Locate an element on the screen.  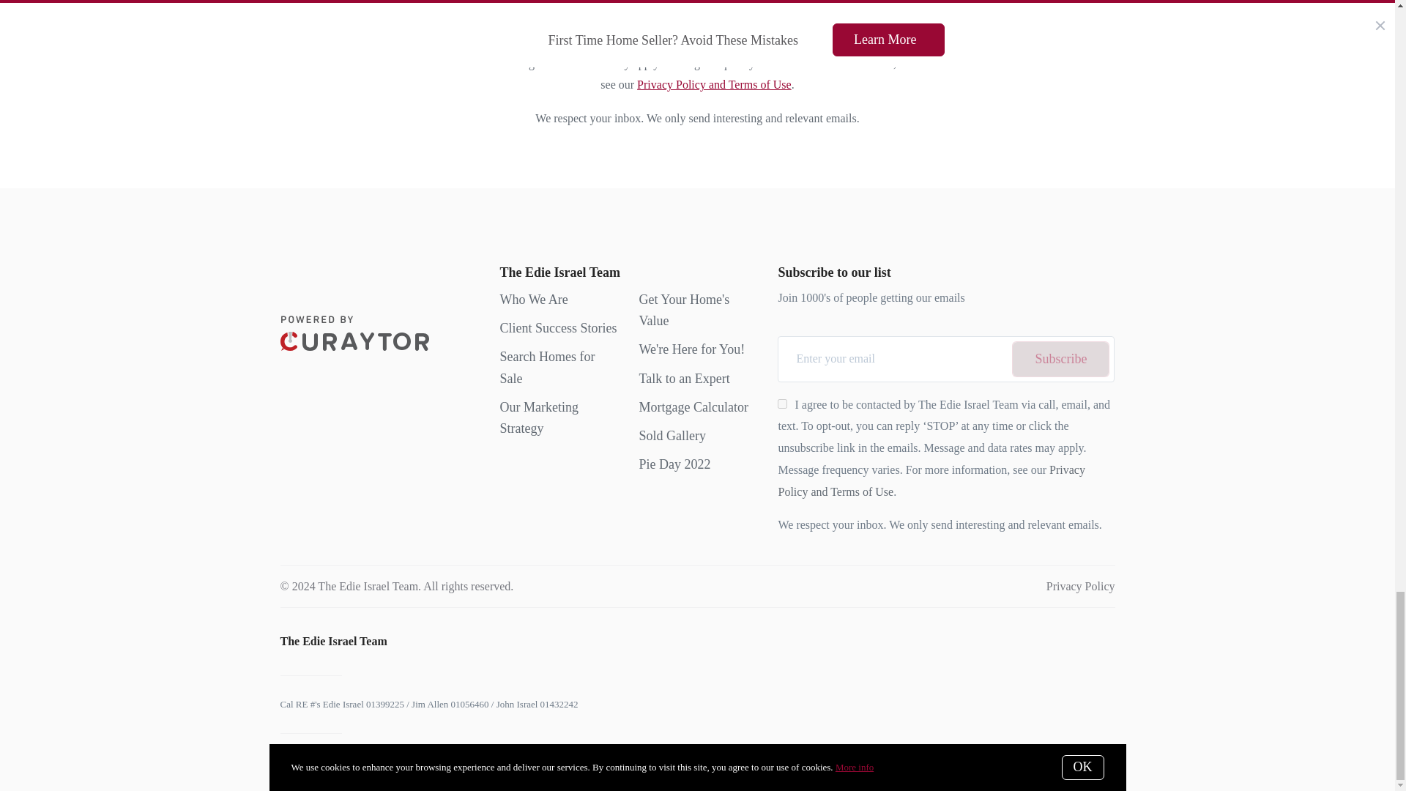
on is located at coordinates (507, 19).